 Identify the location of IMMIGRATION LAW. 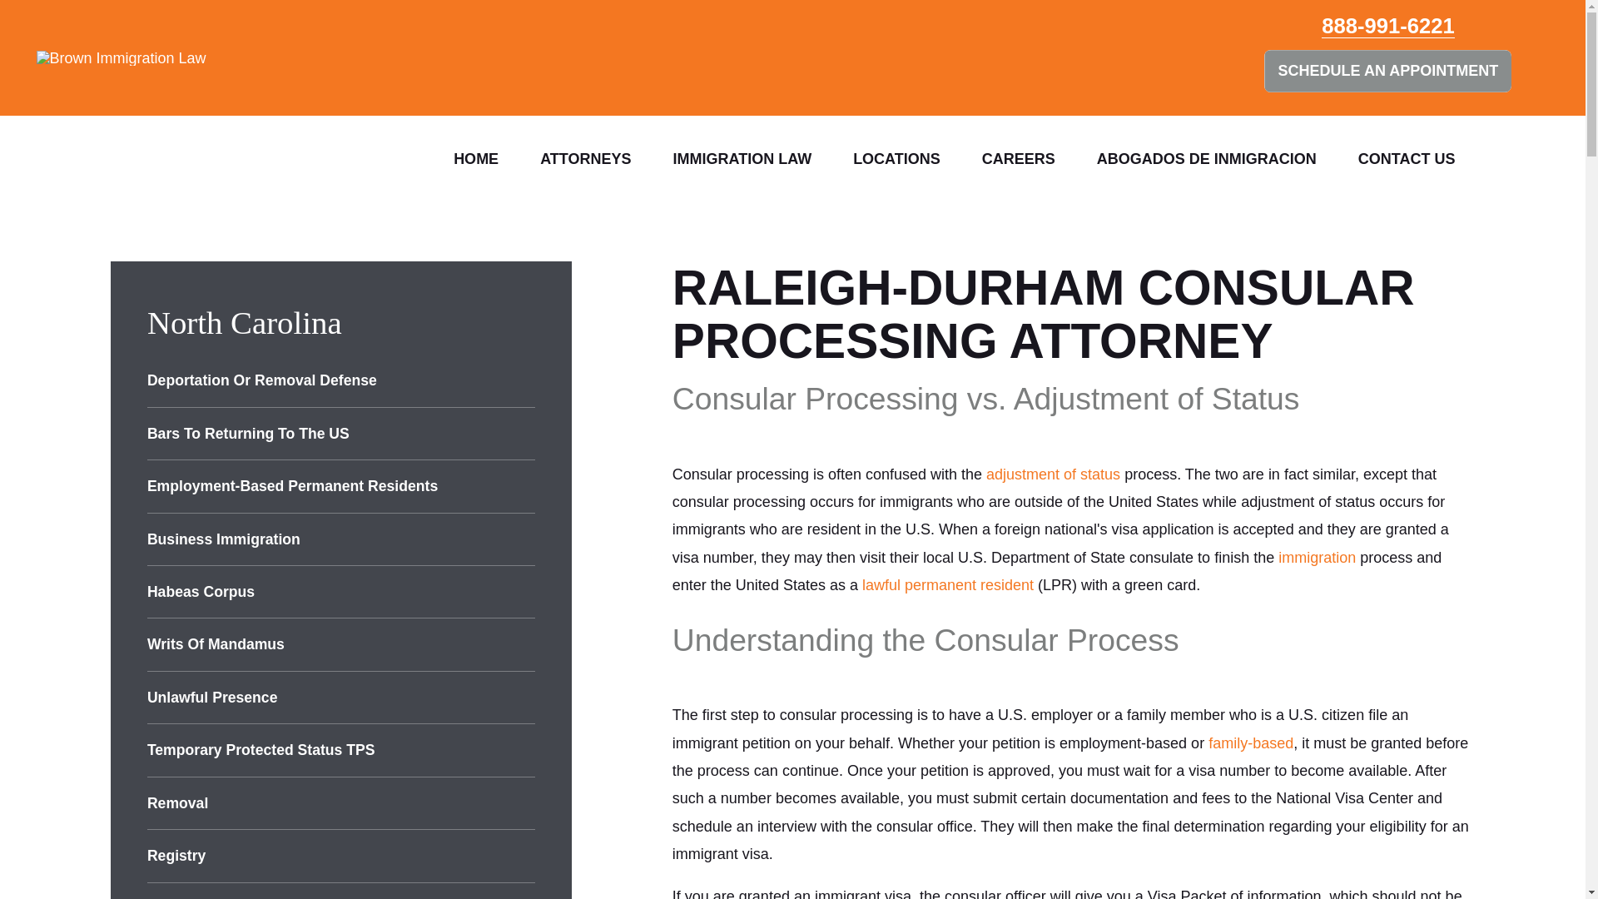
(742, 158).